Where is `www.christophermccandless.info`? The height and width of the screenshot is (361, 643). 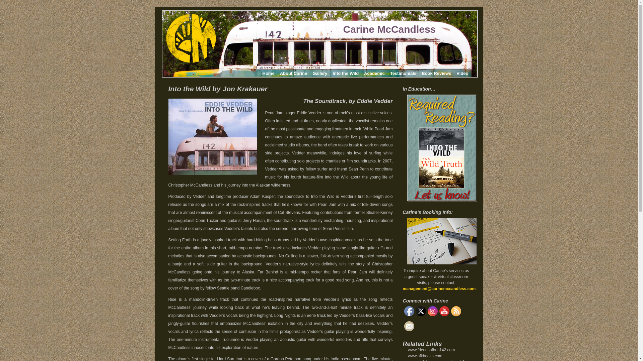 www.christophermccandless.info is located at coordinates (437, 360).